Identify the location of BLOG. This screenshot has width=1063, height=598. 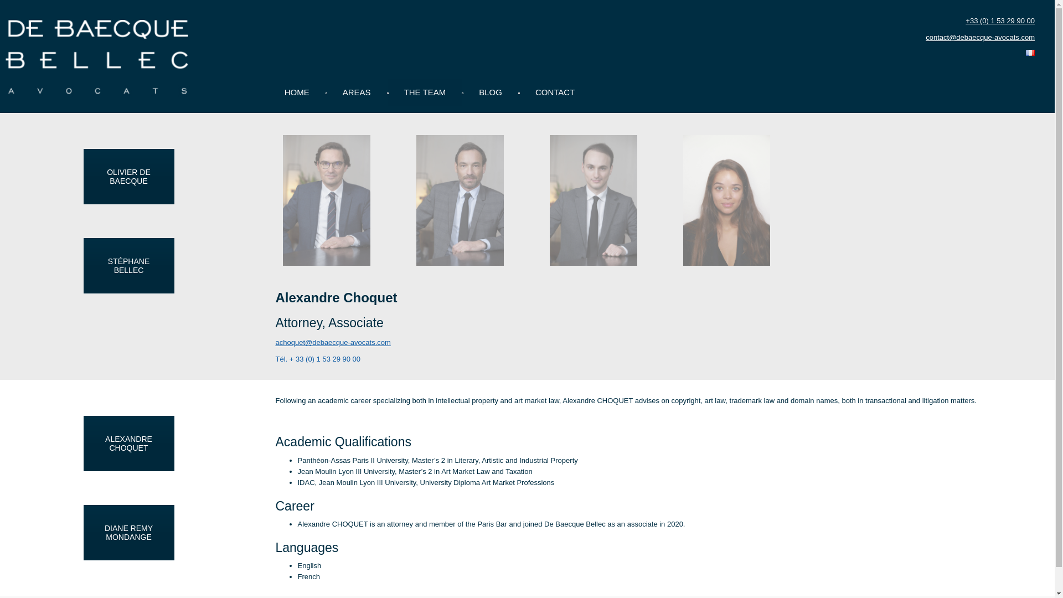
(491, 92).